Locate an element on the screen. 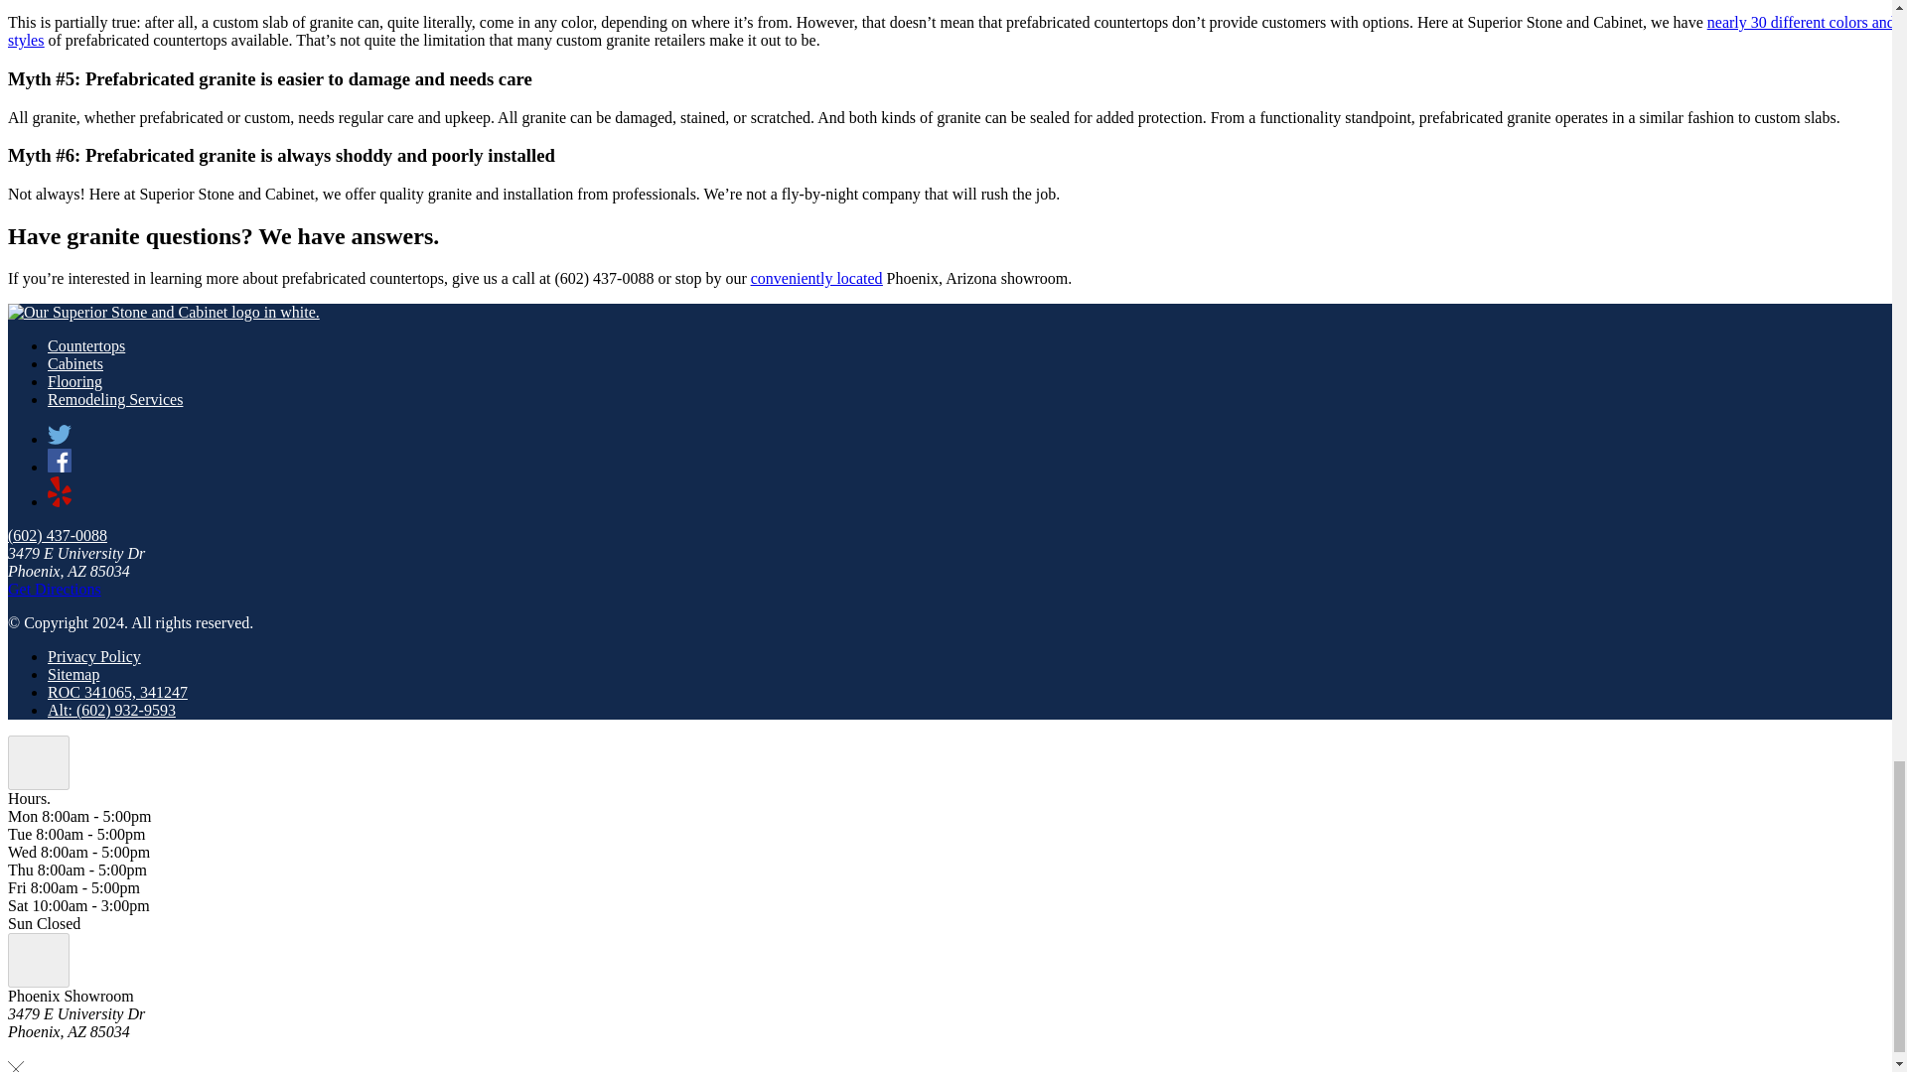 Image resolution: width=1907 pixels, height=1072 pixels. Call Phoenix Showroom now. is located at coordinates (57, 535).